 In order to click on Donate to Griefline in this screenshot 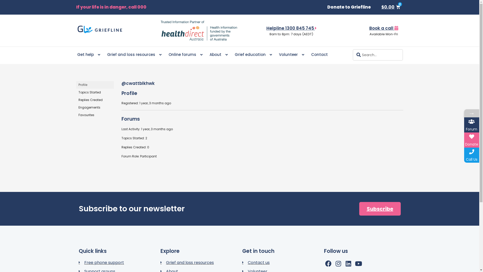, I will do `click(349, 7)`.